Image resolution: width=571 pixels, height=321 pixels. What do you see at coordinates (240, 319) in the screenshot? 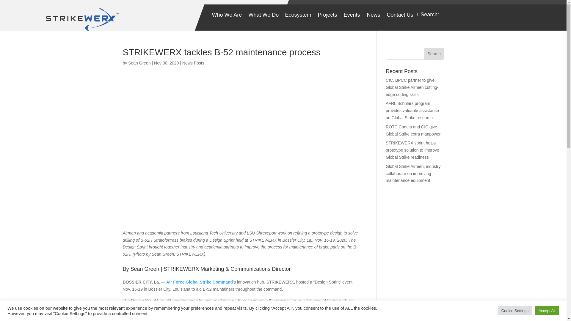
I see `Barksdale Air Force Base` at bounding box center [240, 319].